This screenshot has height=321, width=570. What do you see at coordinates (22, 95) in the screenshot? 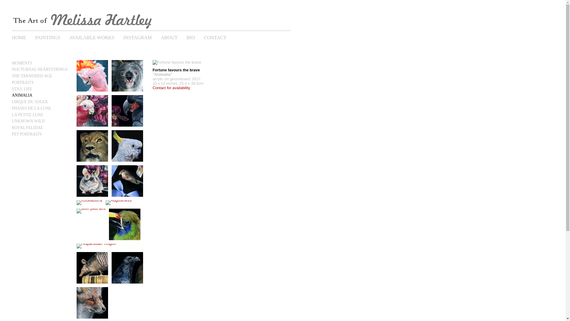
I see `ANIMALIA` at bounding box center [22, 95].